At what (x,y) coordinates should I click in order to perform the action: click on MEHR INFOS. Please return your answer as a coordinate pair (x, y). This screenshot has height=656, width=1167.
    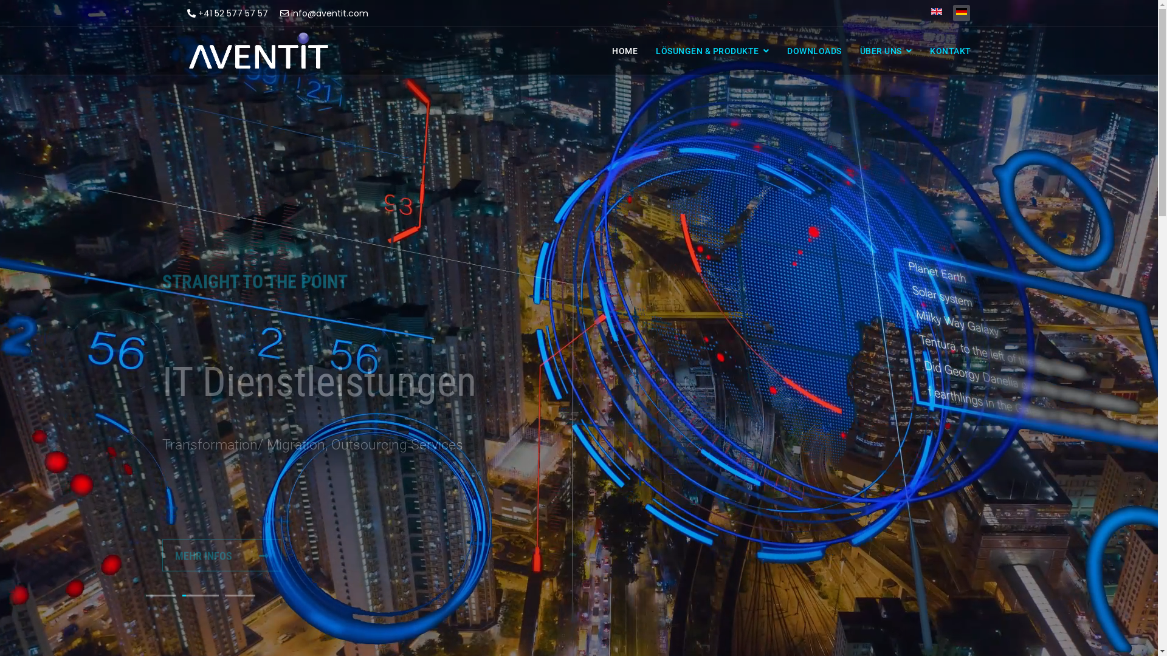
    Looking at the image, I should click on (222, 497).